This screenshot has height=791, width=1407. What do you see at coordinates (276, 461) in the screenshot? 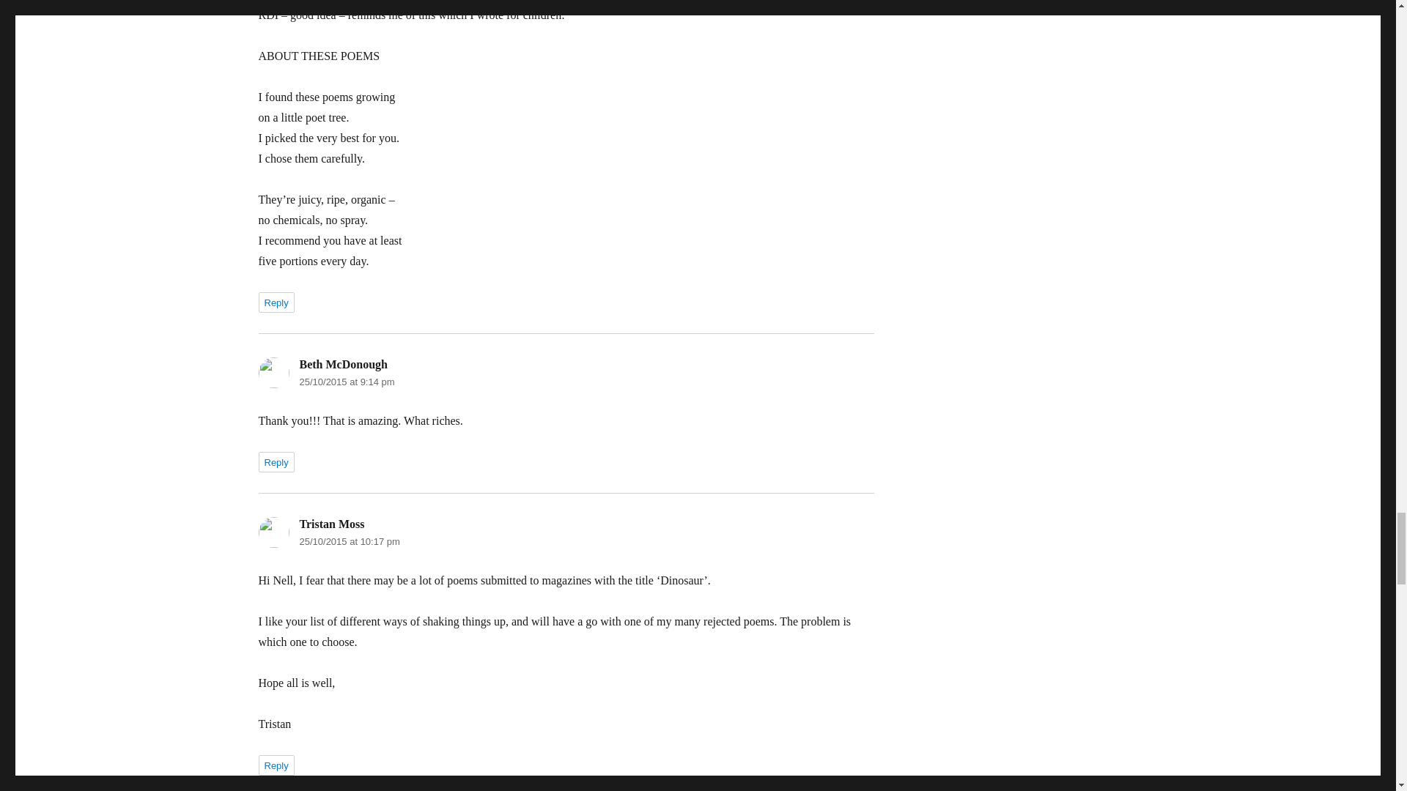
I see `Reply` at bounding box center [276, 461].